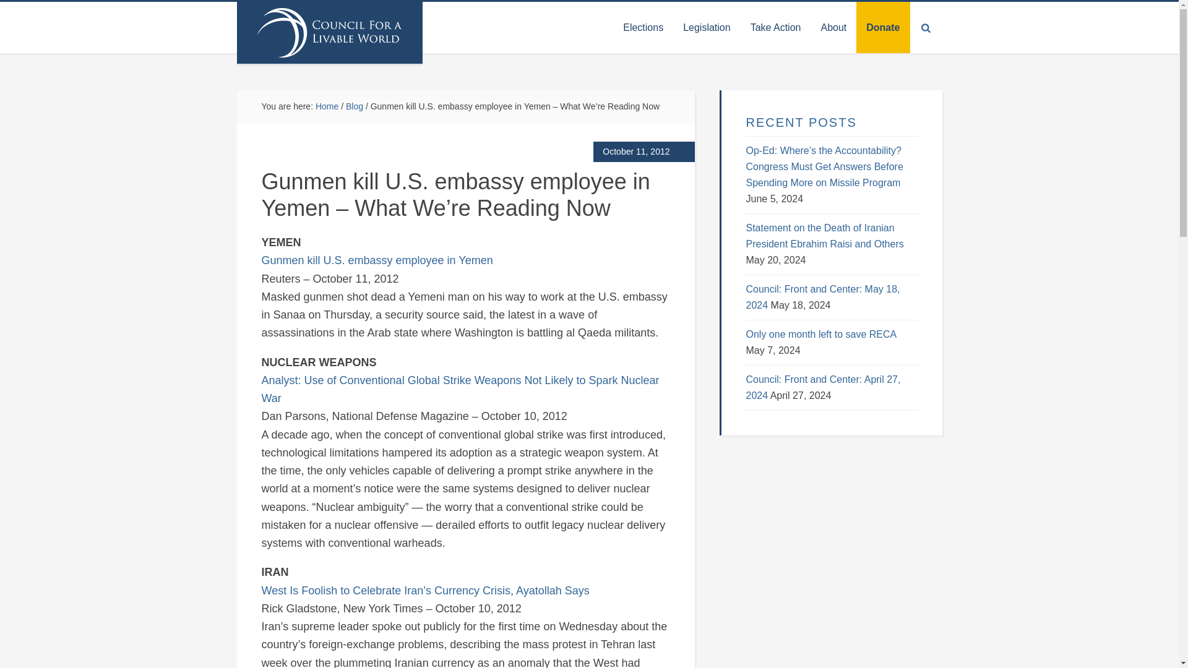 The image size is (1188, 668). I want to click on Legislation, so click(707, 27).